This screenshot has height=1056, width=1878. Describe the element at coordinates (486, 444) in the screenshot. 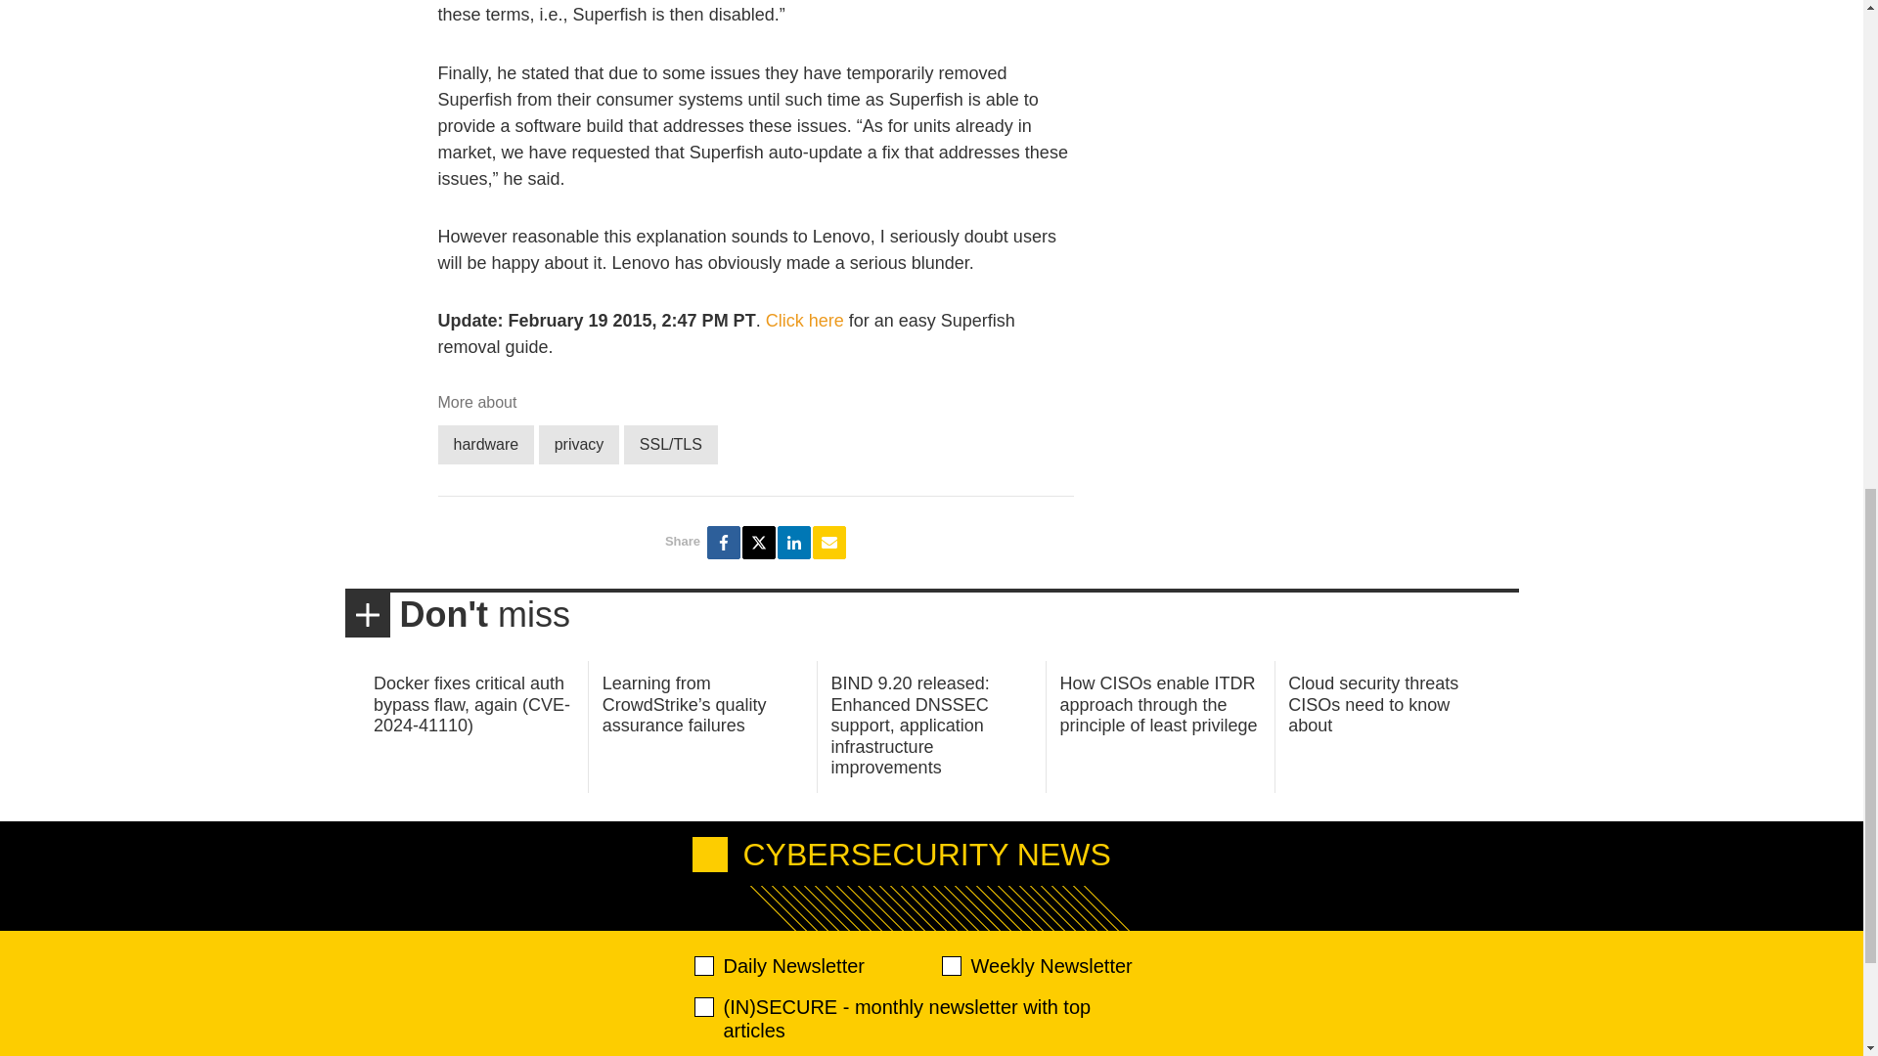

I see `hardware` at that location.